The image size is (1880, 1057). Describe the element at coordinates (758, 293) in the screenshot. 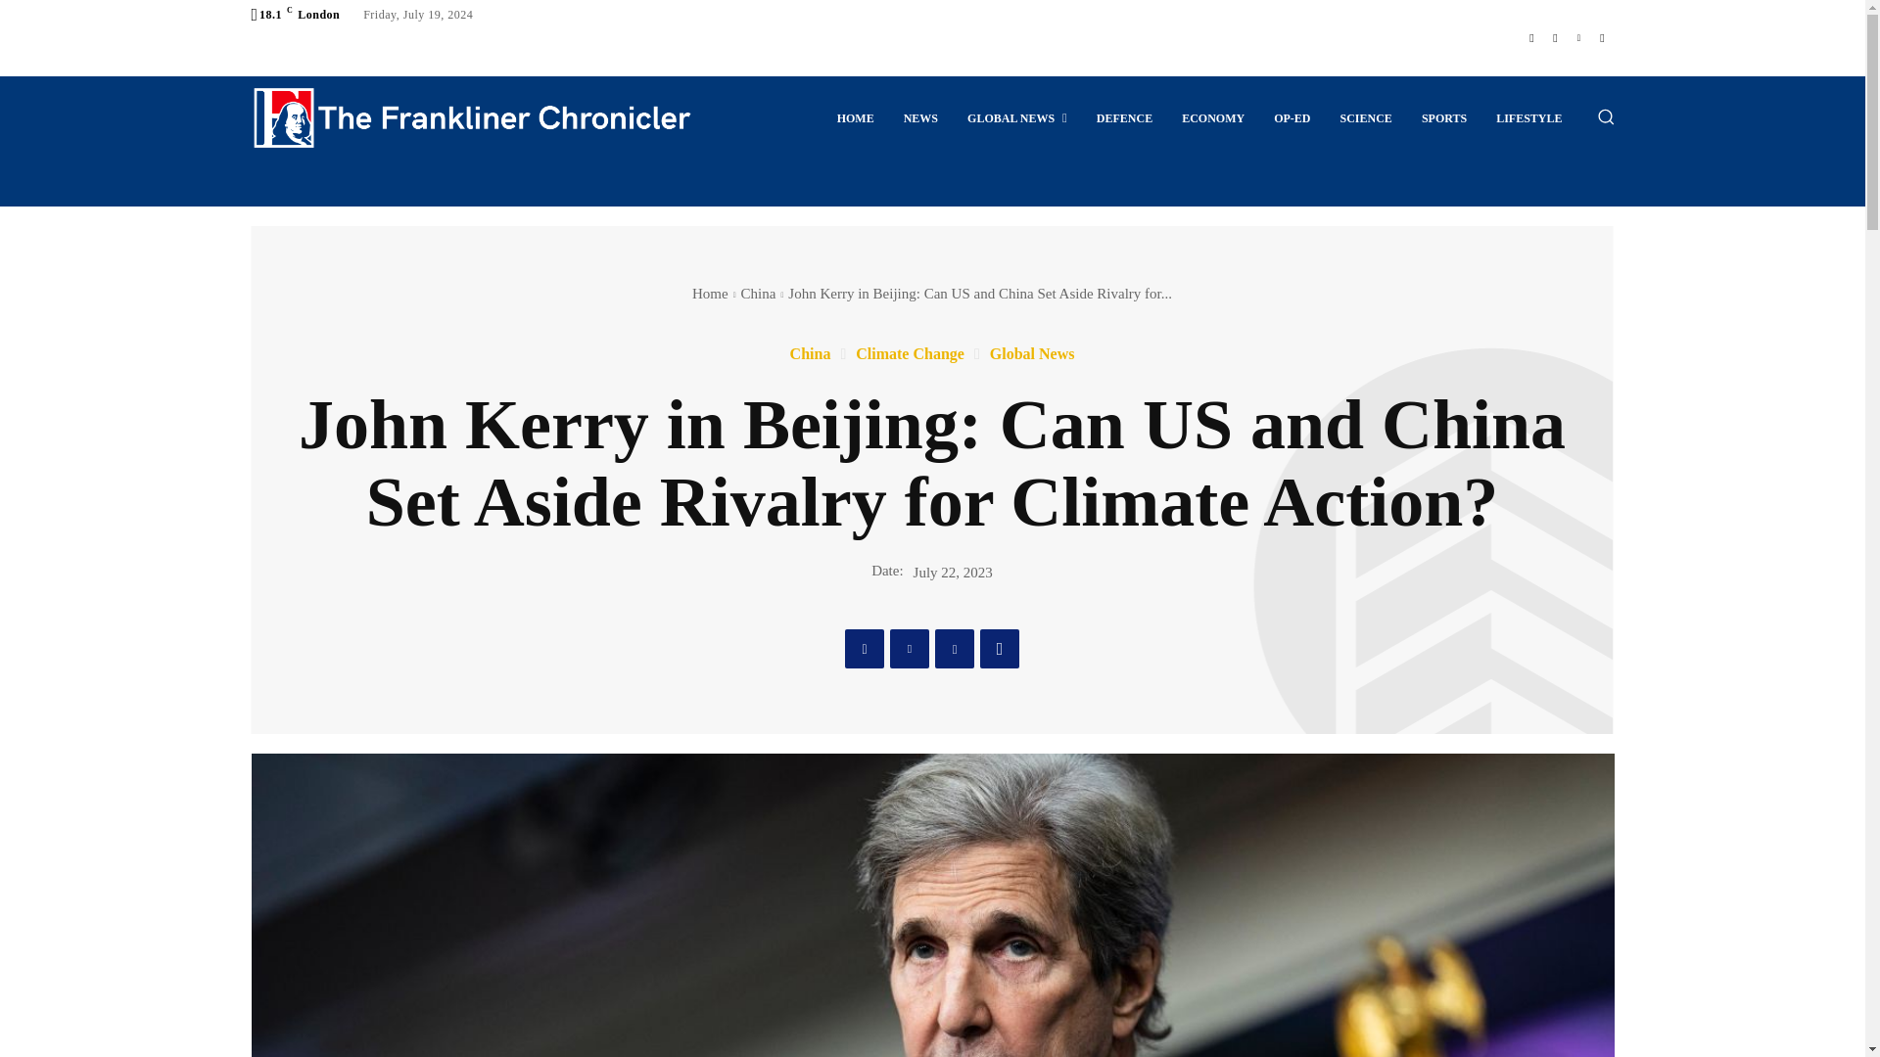

I see `View all posts in China` at that location.